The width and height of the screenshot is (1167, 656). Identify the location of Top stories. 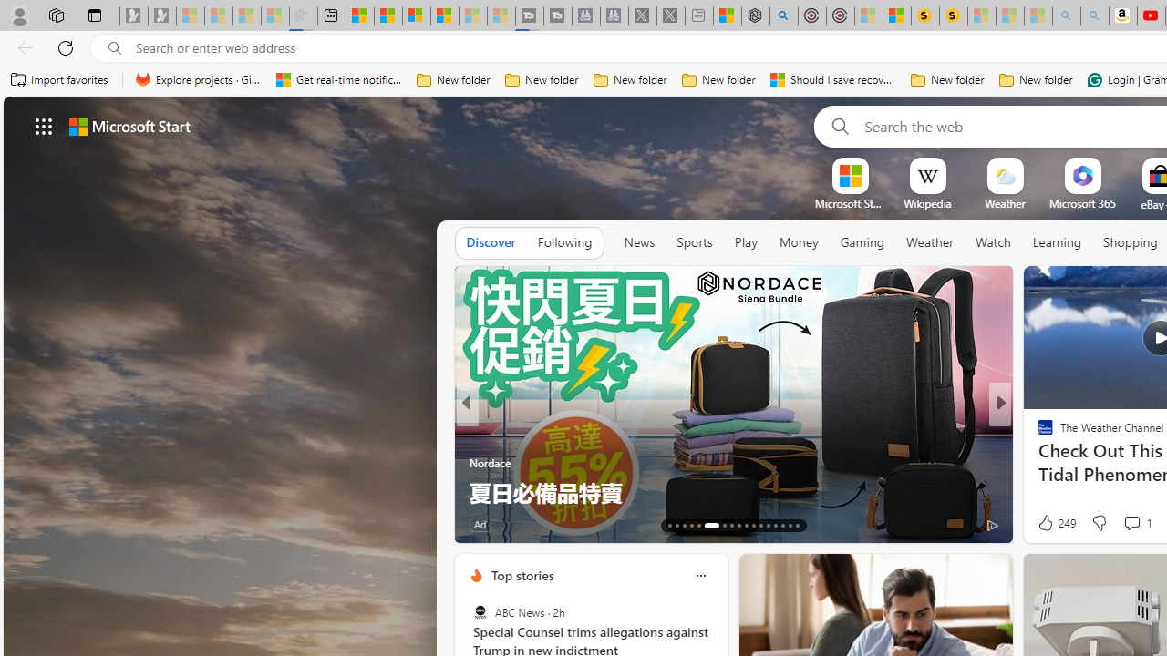
(522, 575).